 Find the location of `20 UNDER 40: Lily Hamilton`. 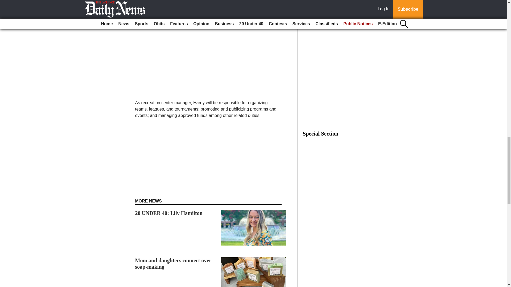

20 UNDER 40: Lily Hamilton is located at coordinates (169, 213).